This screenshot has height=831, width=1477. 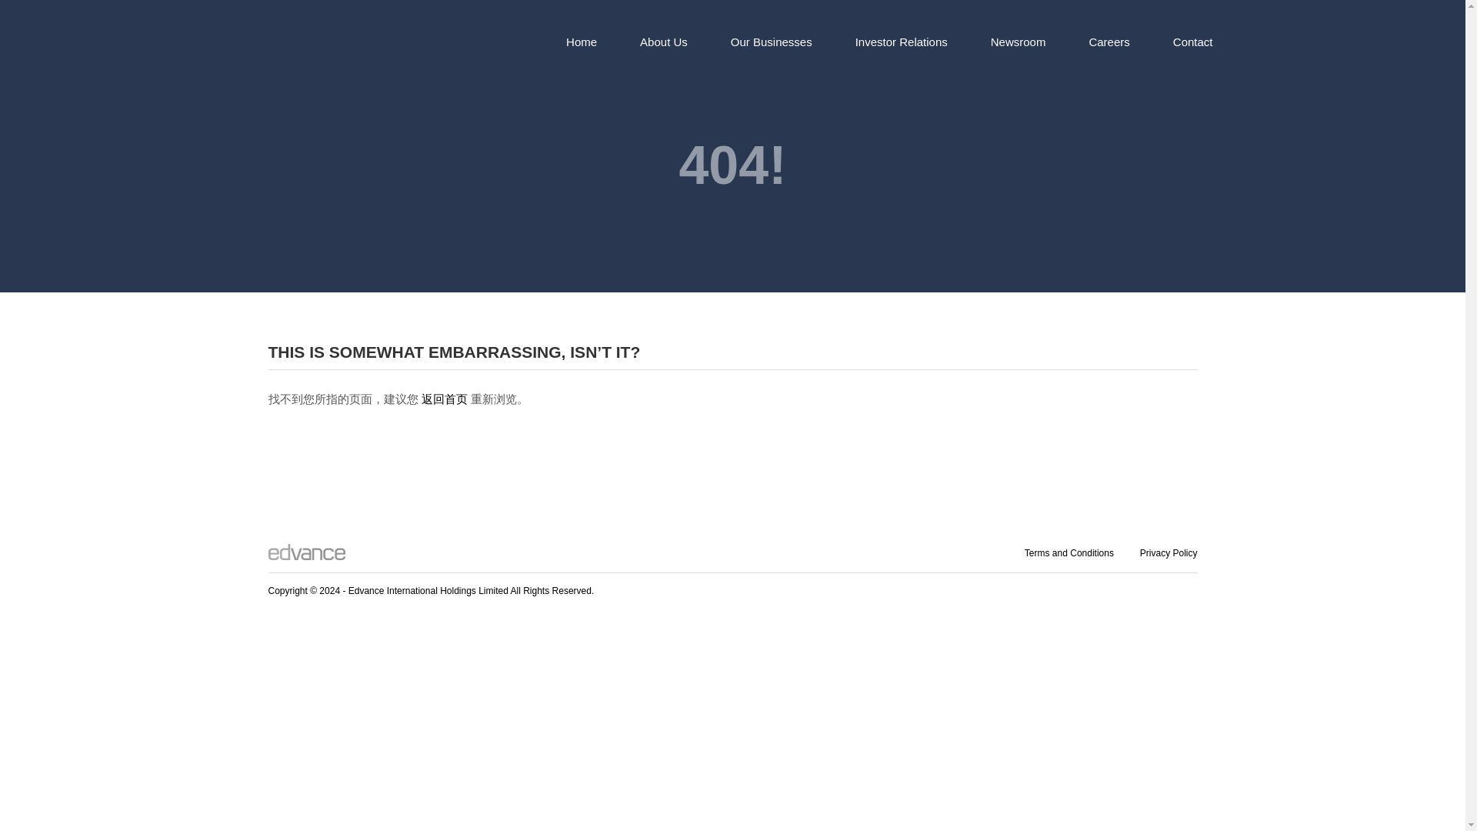 What do you see at coordinates (1108, 42) in the screenshot?
I see `Careers` at bounding box center [1108, 42].